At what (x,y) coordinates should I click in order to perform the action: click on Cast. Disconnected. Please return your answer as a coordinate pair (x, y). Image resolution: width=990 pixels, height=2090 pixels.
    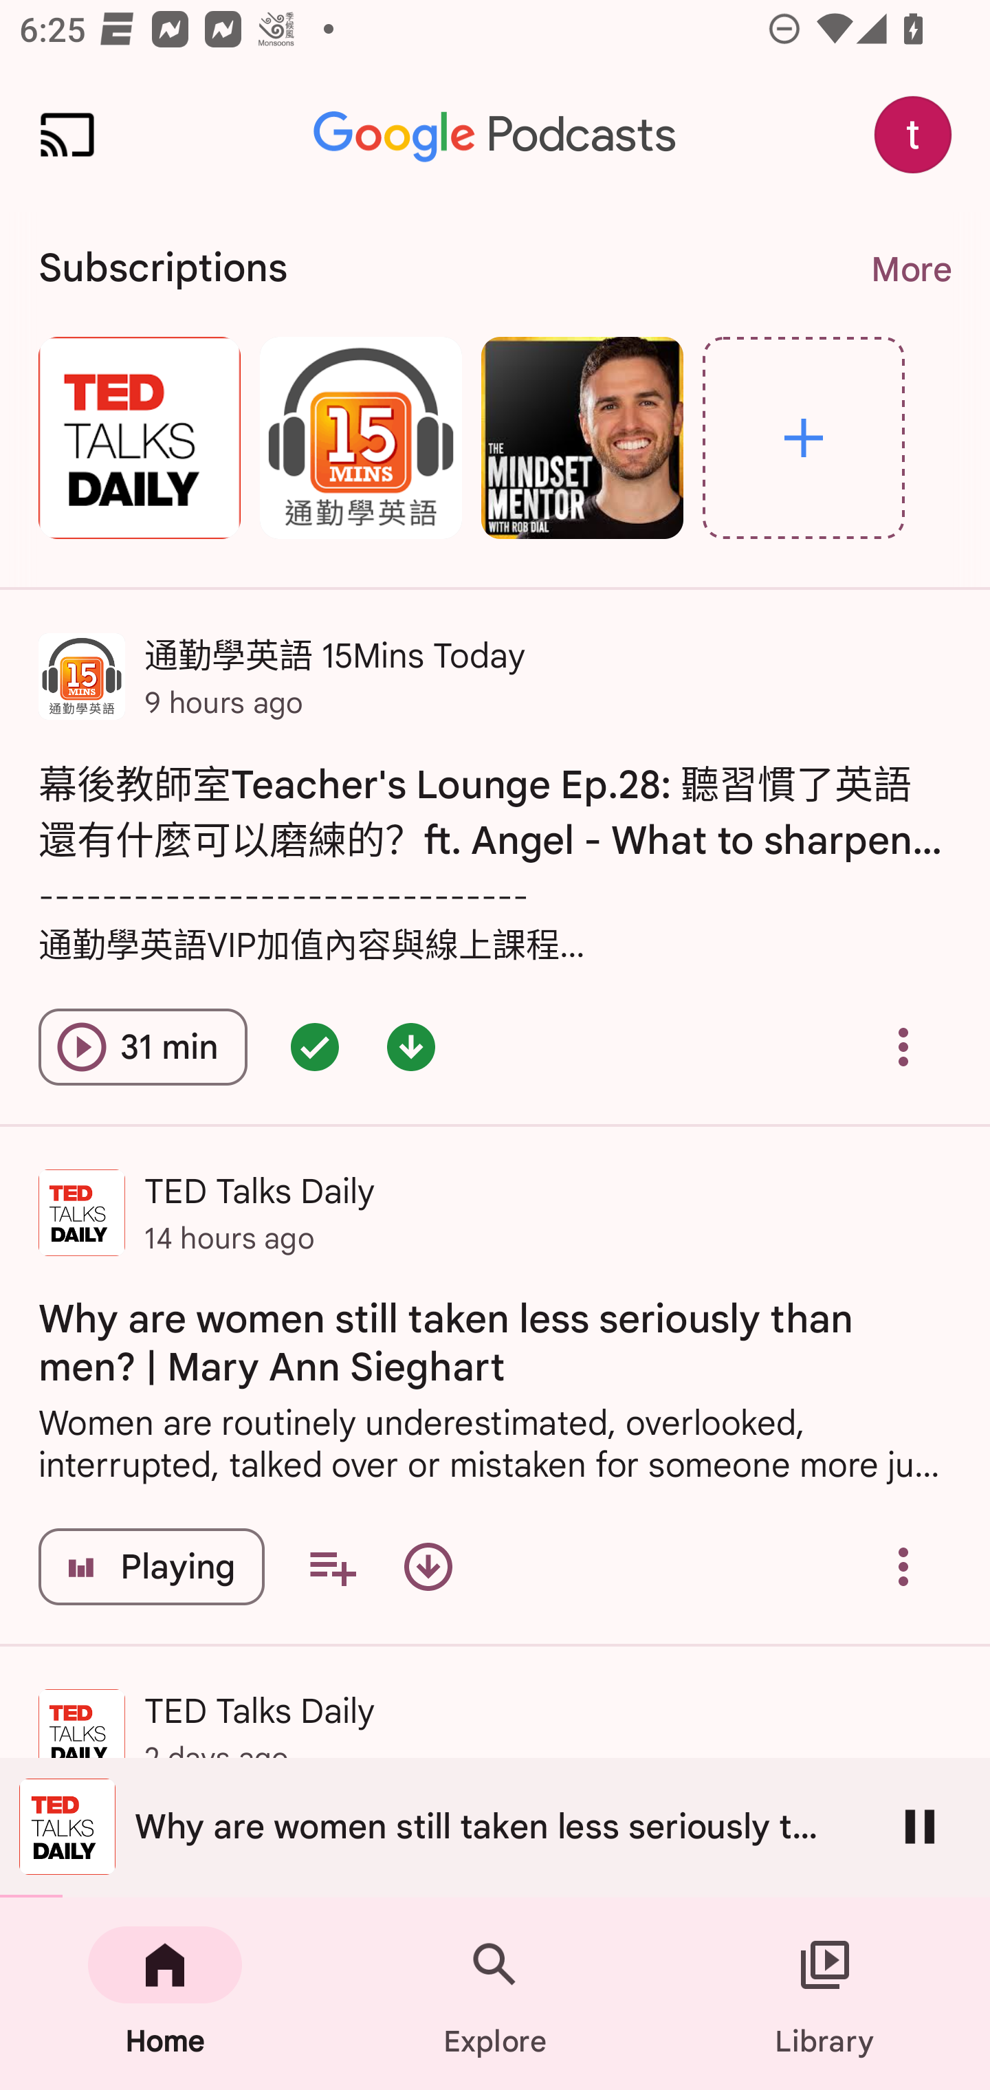
    Looking at the image, I should click on (67, 135).